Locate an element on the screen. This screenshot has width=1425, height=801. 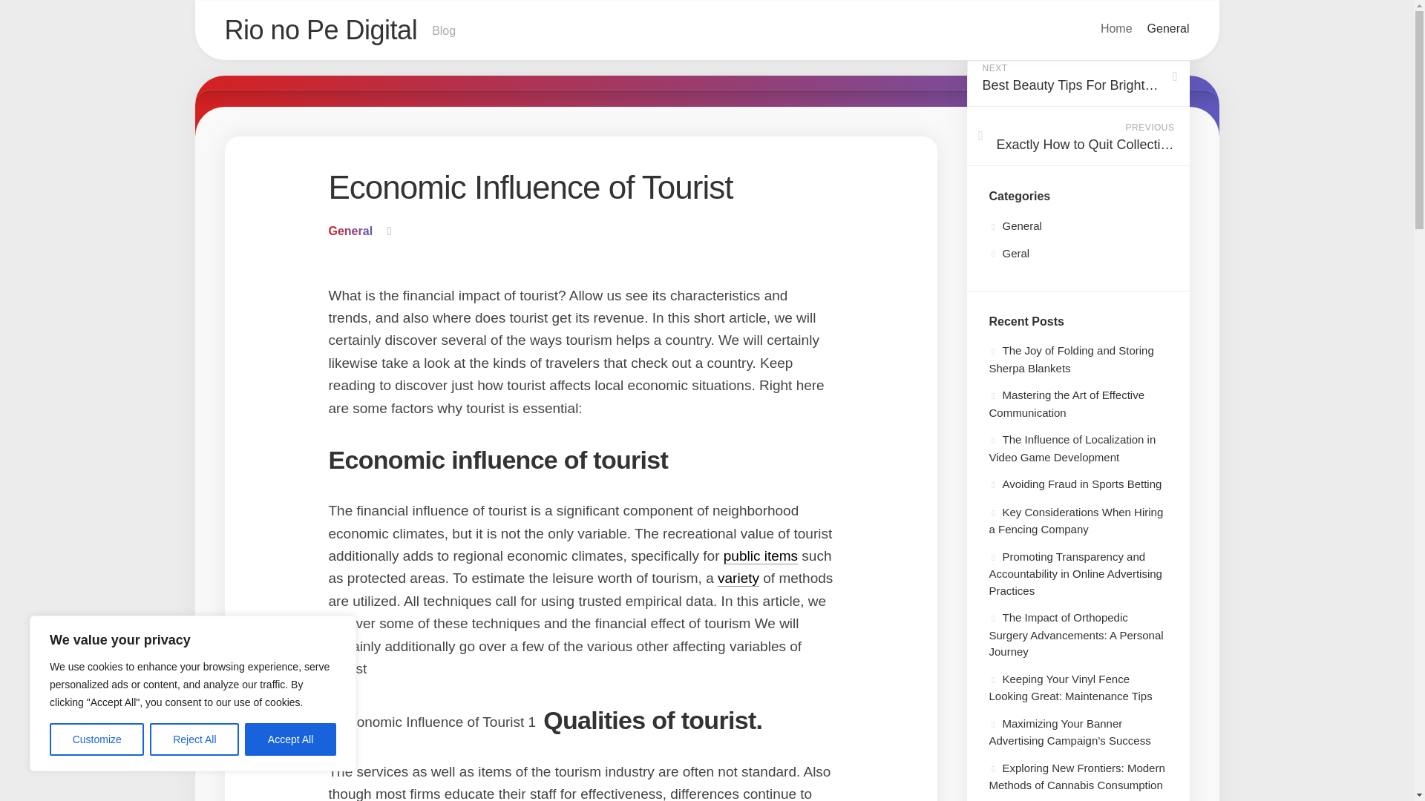
Accept All is located at coordinates (1015, 225).